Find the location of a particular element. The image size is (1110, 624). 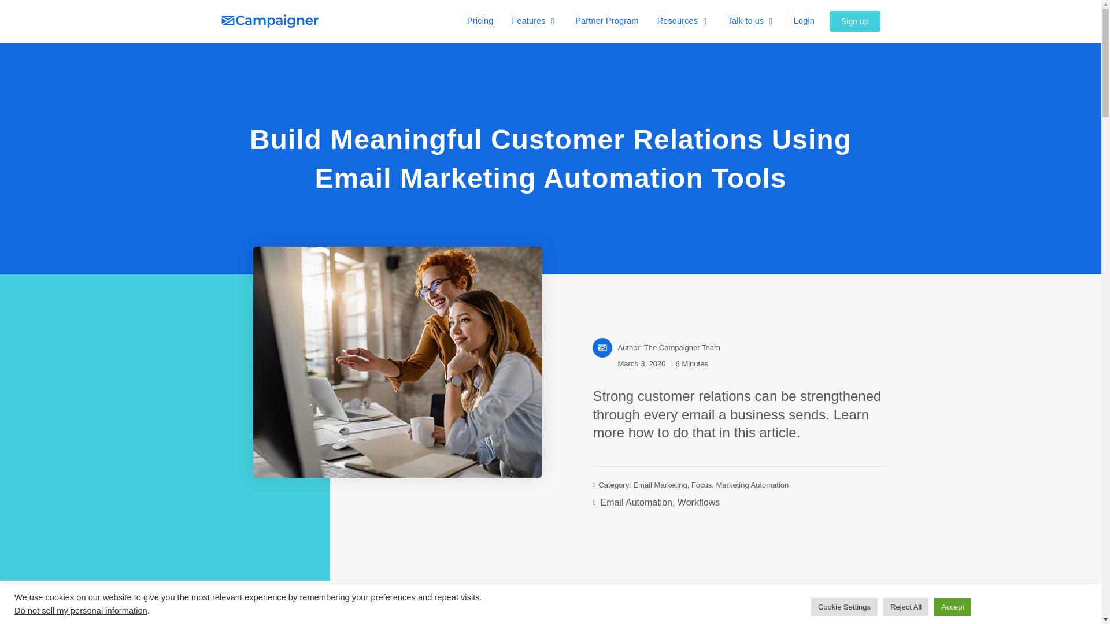

Sign up is located at coordinates (854, 21).